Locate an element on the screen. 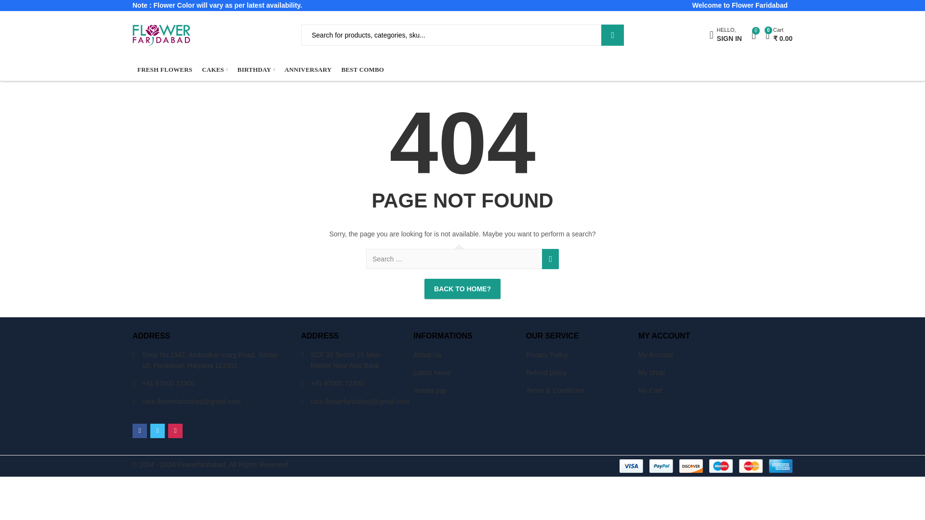 This screenshot has width=925, height=520. FRESH FLOWERS is located at coordinates (164, 70).